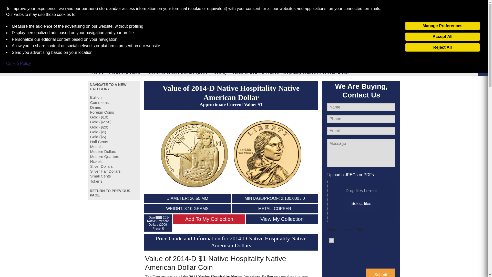 The image size is (492, 277). I want to click on SIGN IN, so click(377, 7).